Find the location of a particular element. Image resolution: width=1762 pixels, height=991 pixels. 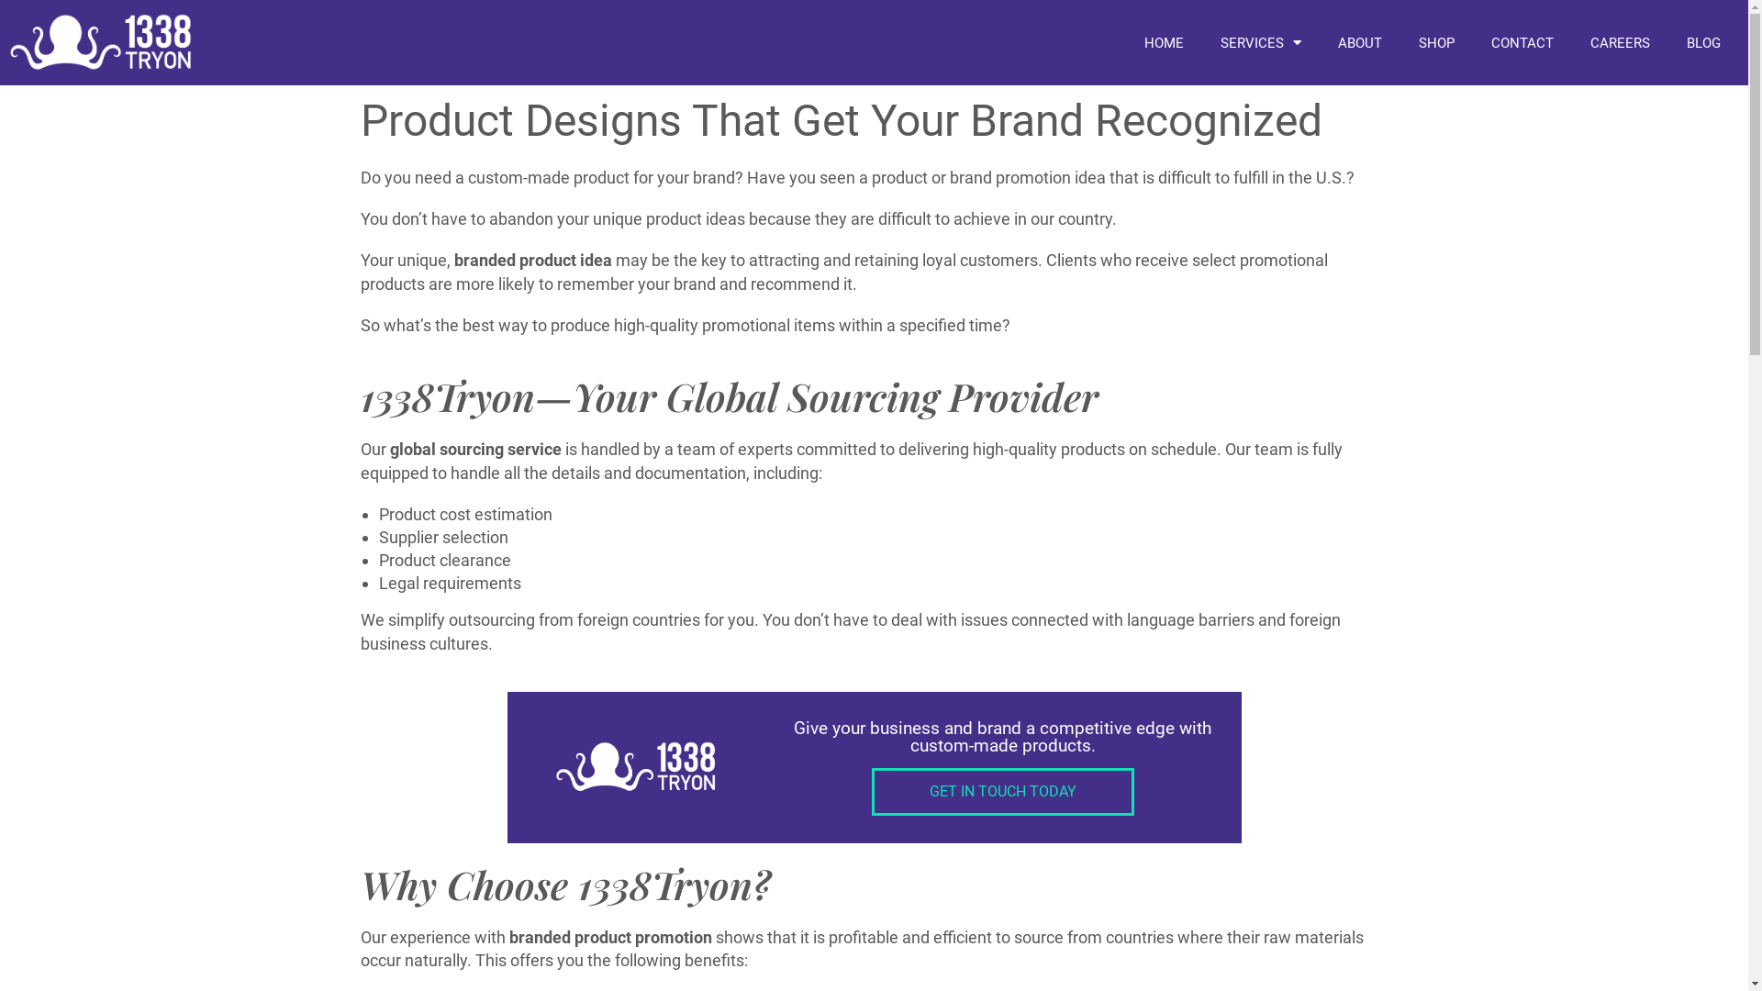

CONTACT is located at coordinates (1522, 43).